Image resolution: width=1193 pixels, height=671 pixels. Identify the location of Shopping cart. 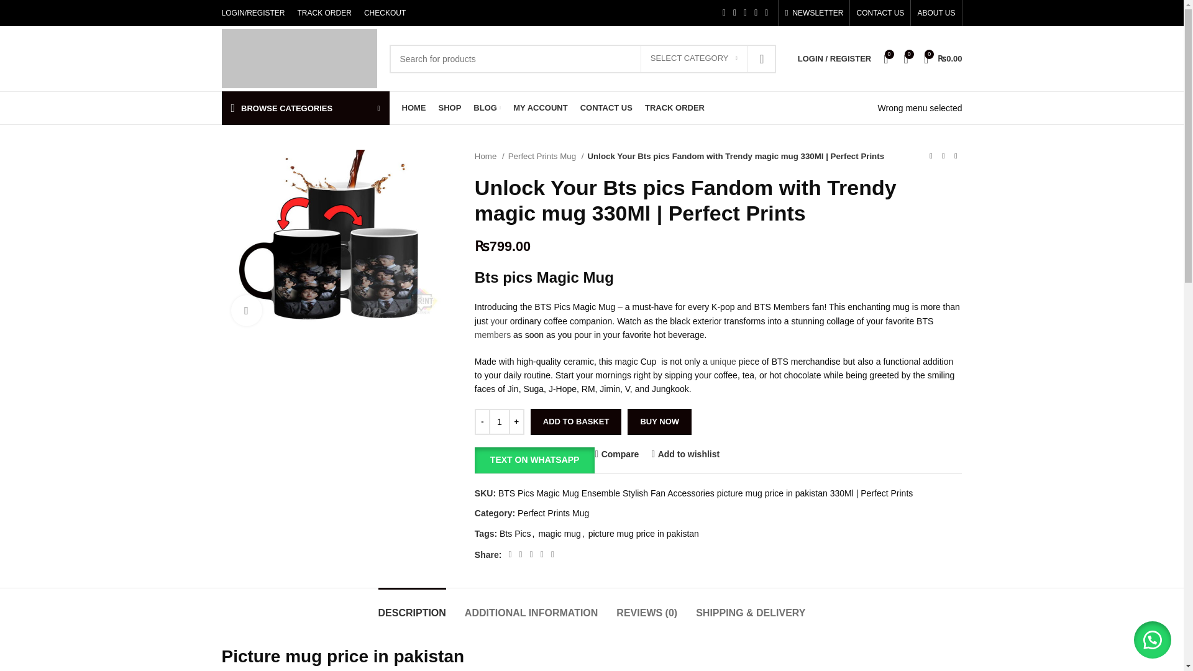
(943, 58).